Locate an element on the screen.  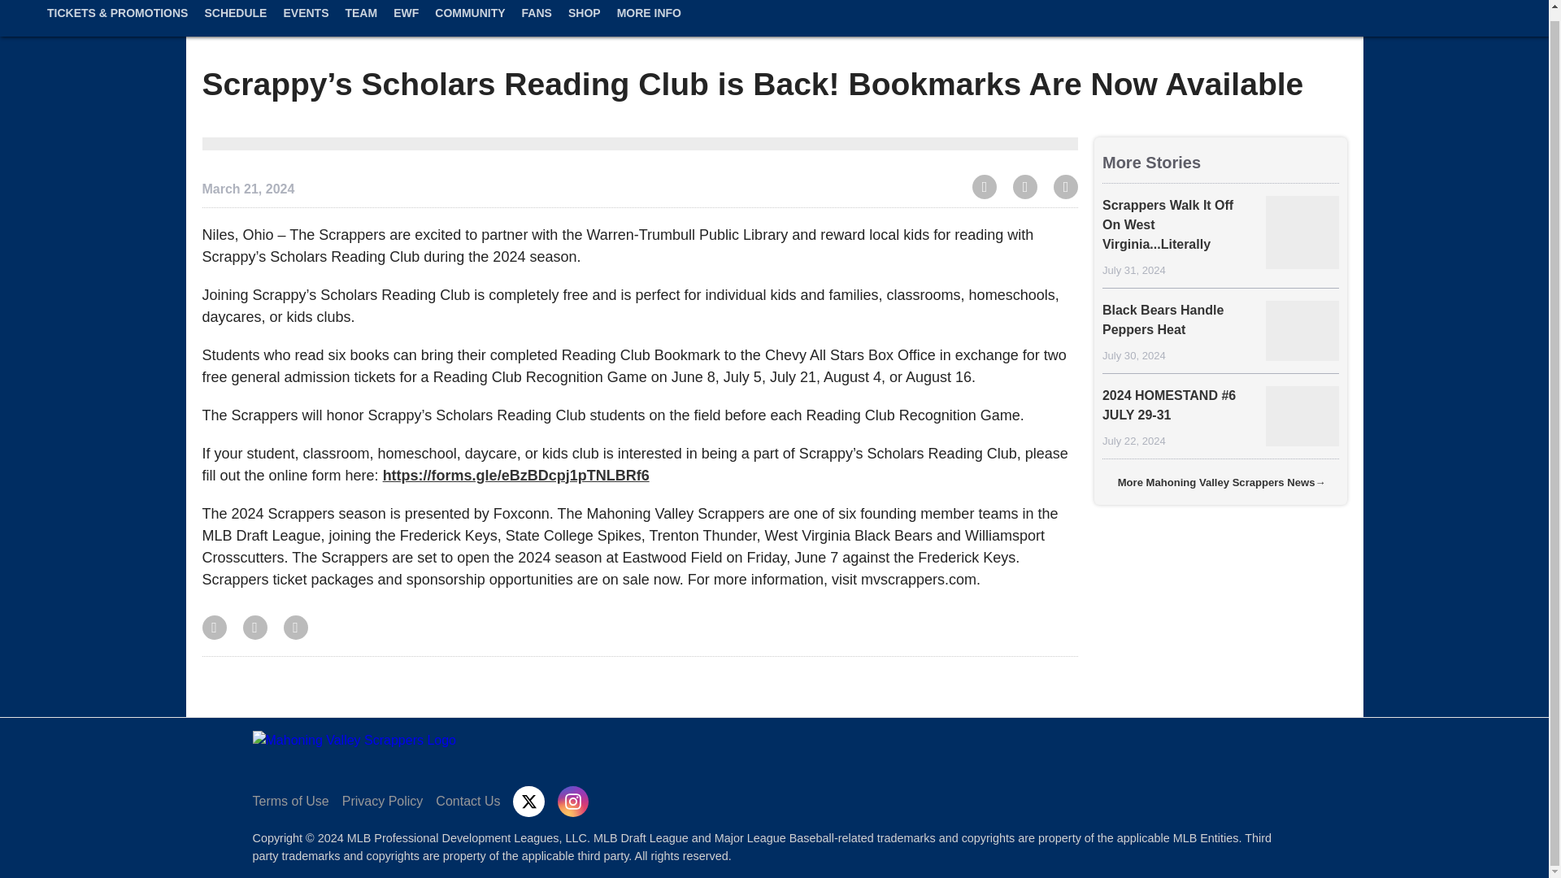
SHOP is located at coordinates (584, 26).